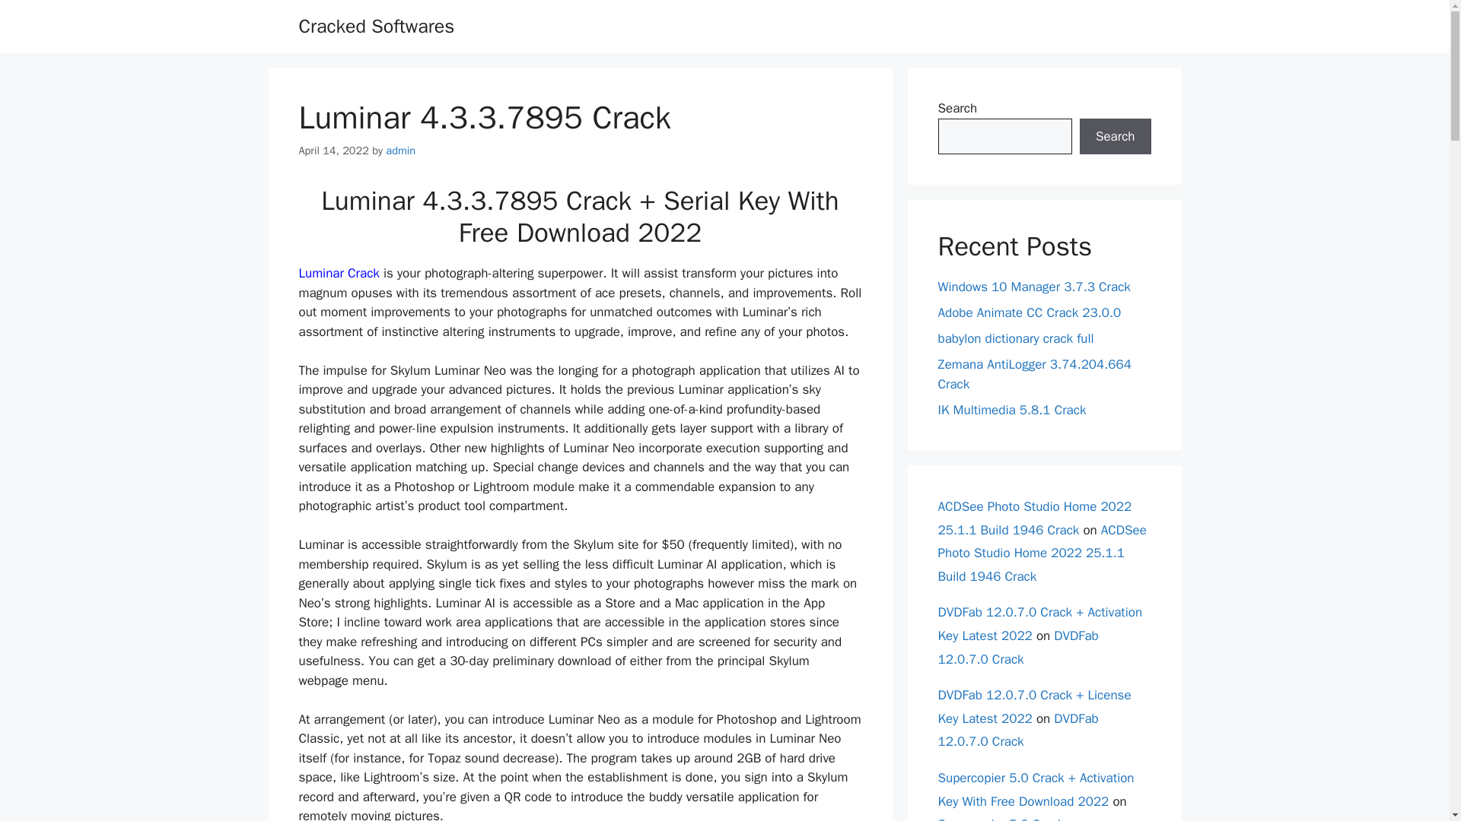 Image resolution: width=1461 pixels, height=821 pixels. I want to click on ACDSee Photo Studio Home 2022 25.1.1 Build 1946 Crack, so click(1041, 553).